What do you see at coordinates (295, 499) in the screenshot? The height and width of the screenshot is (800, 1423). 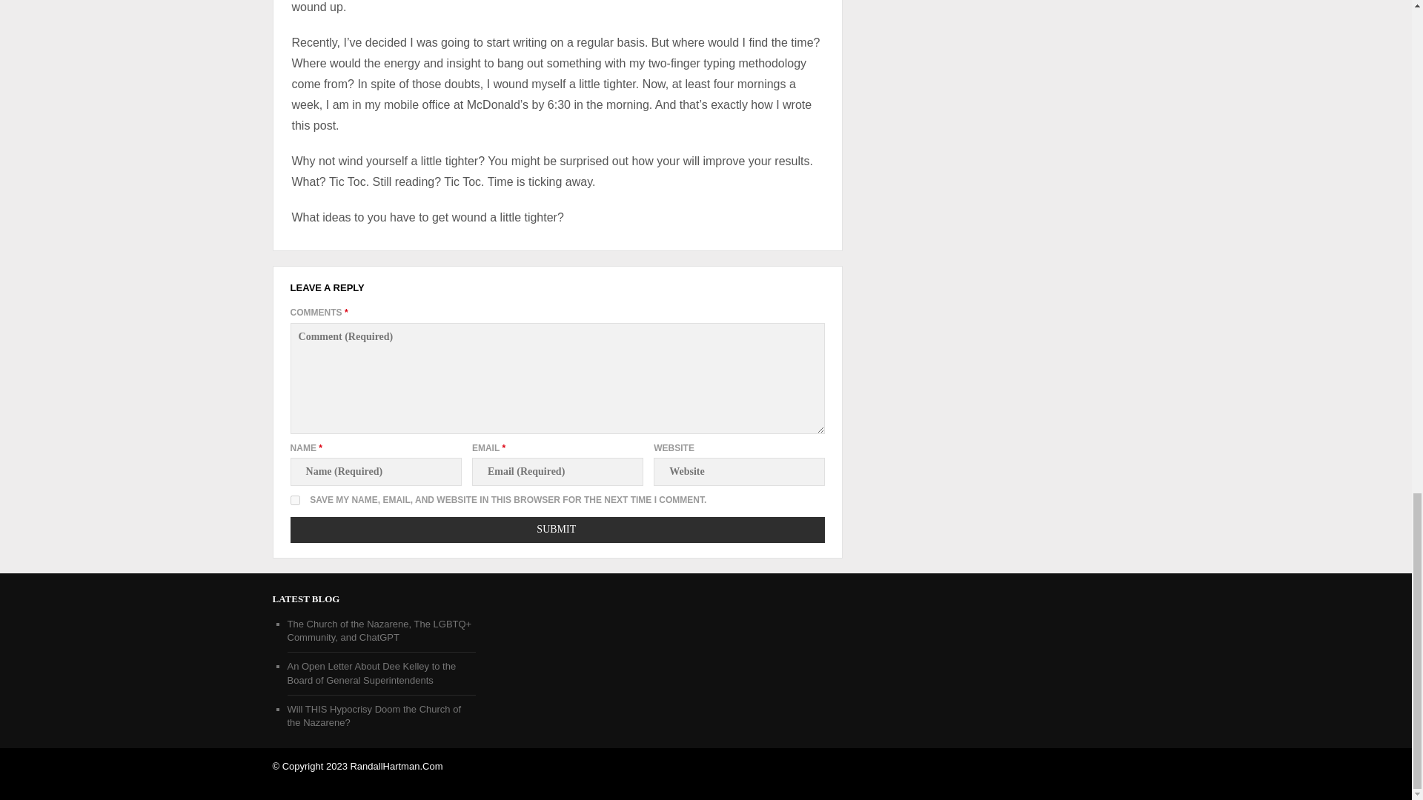 I see `yes` at bounding box center [295, 499].